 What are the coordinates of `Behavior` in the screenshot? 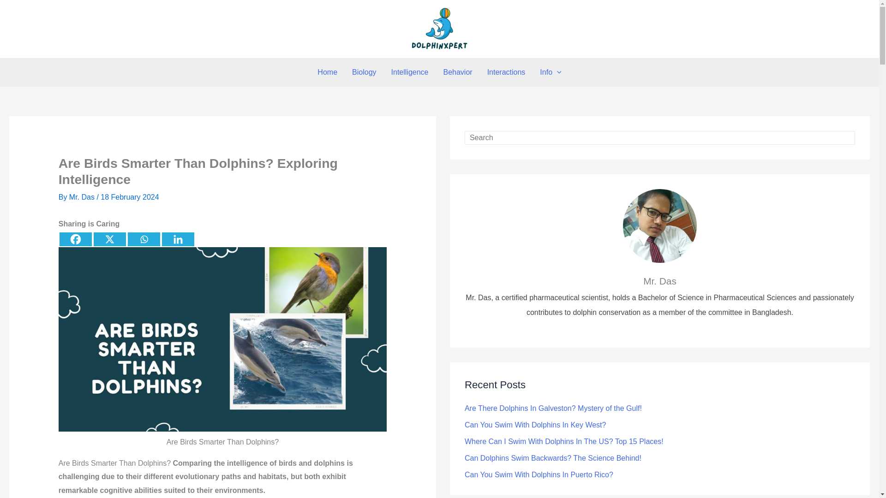 It's located at (457, 72).